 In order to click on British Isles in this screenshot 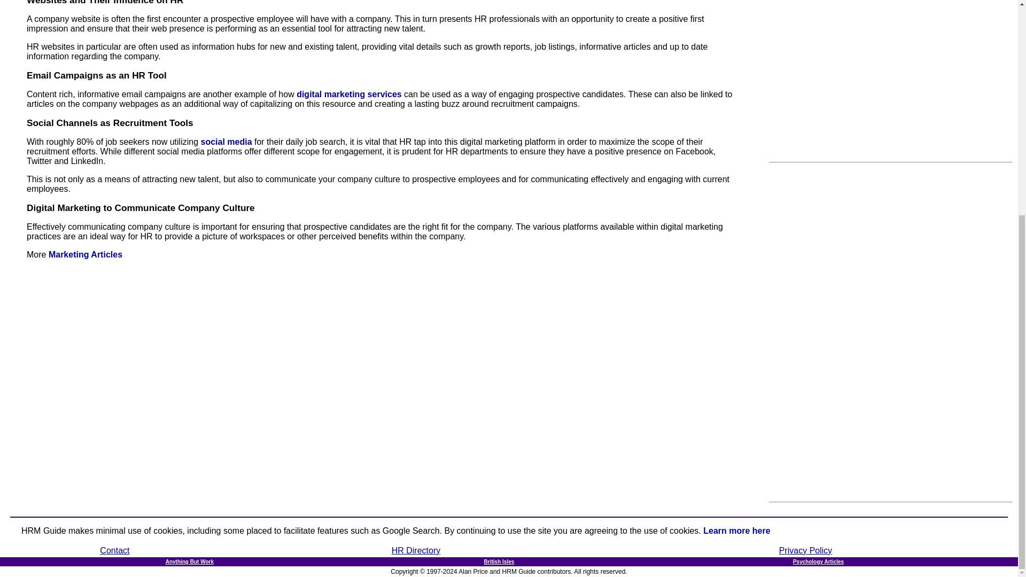, I will do `click(499, 562)`.